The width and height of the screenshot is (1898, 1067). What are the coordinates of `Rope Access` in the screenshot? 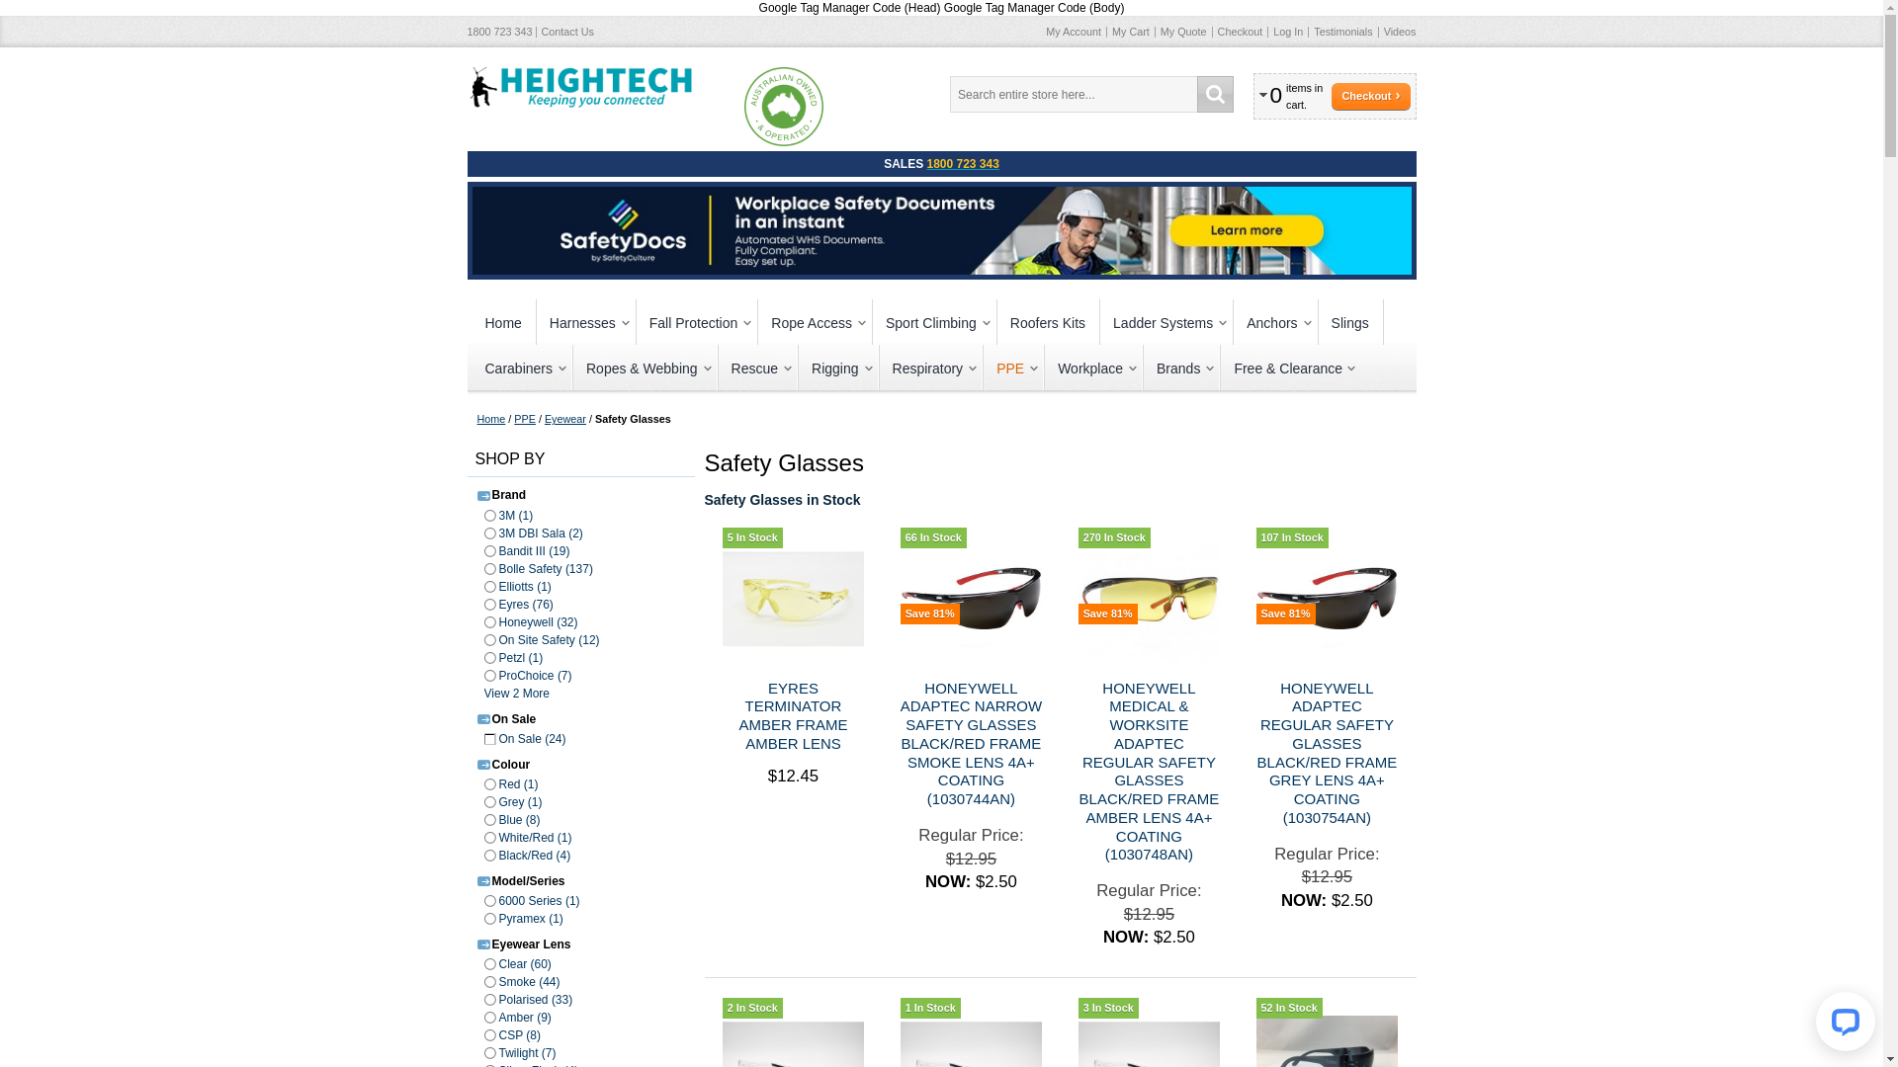 It's located at (815, 322).